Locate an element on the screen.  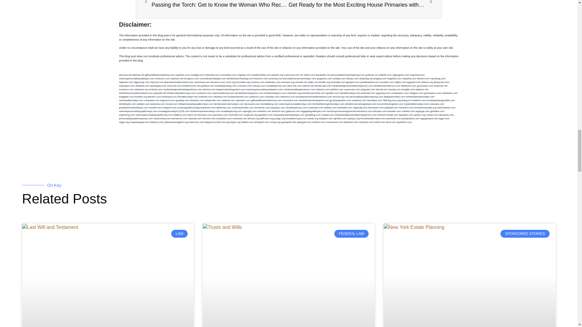
cosmeticdentistrybk.com is located at coordinates (213, 78).